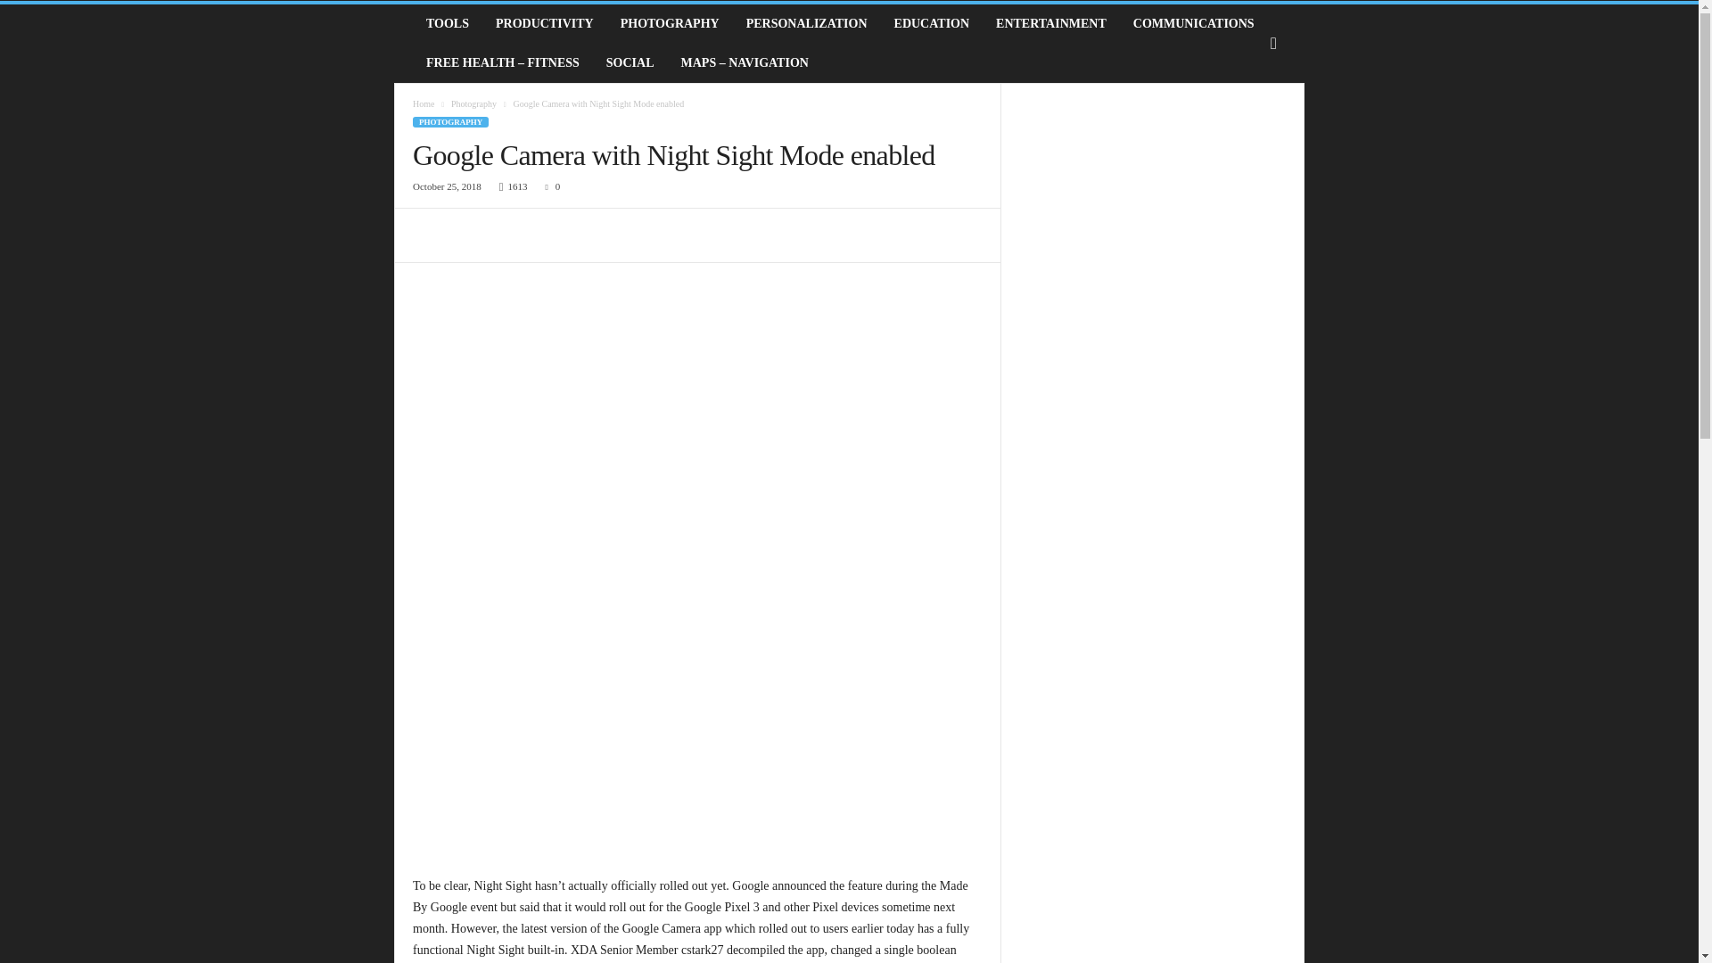 This screenshot has width=1712, height=963. Describe the element at coordinates (1193, 23) in the screenshot. I see `COMMUNICATIONS` at that location.